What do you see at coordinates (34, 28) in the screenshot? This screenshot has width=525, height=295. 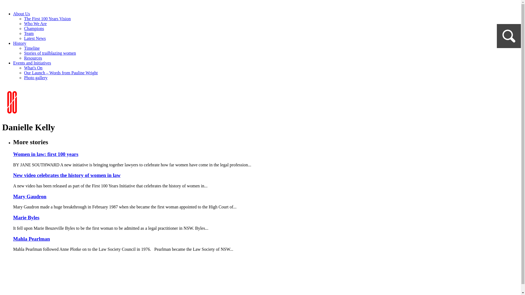 I see `Champions` at bounding box center [34, 28].